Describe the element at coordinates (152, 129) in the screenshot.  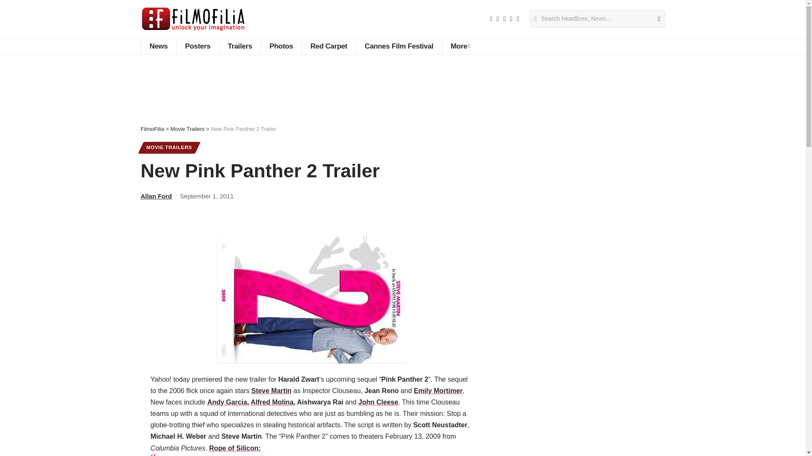
I see `Go to FilmoFilia.` at that location.